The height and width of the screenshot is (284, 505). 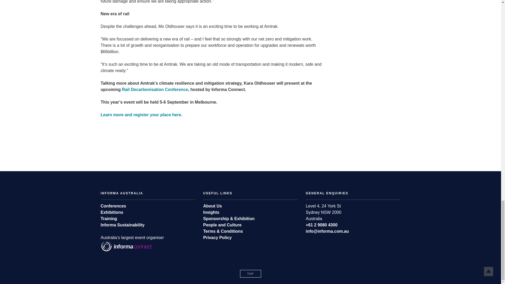 I want to click on Exhibitions, so click(x=112, y=212).